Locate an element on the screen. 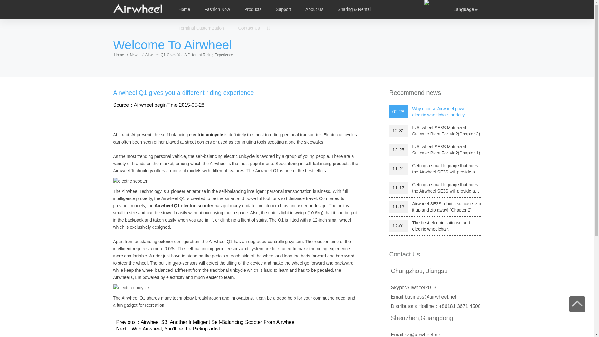  Home is located at coordinates (184, 9).